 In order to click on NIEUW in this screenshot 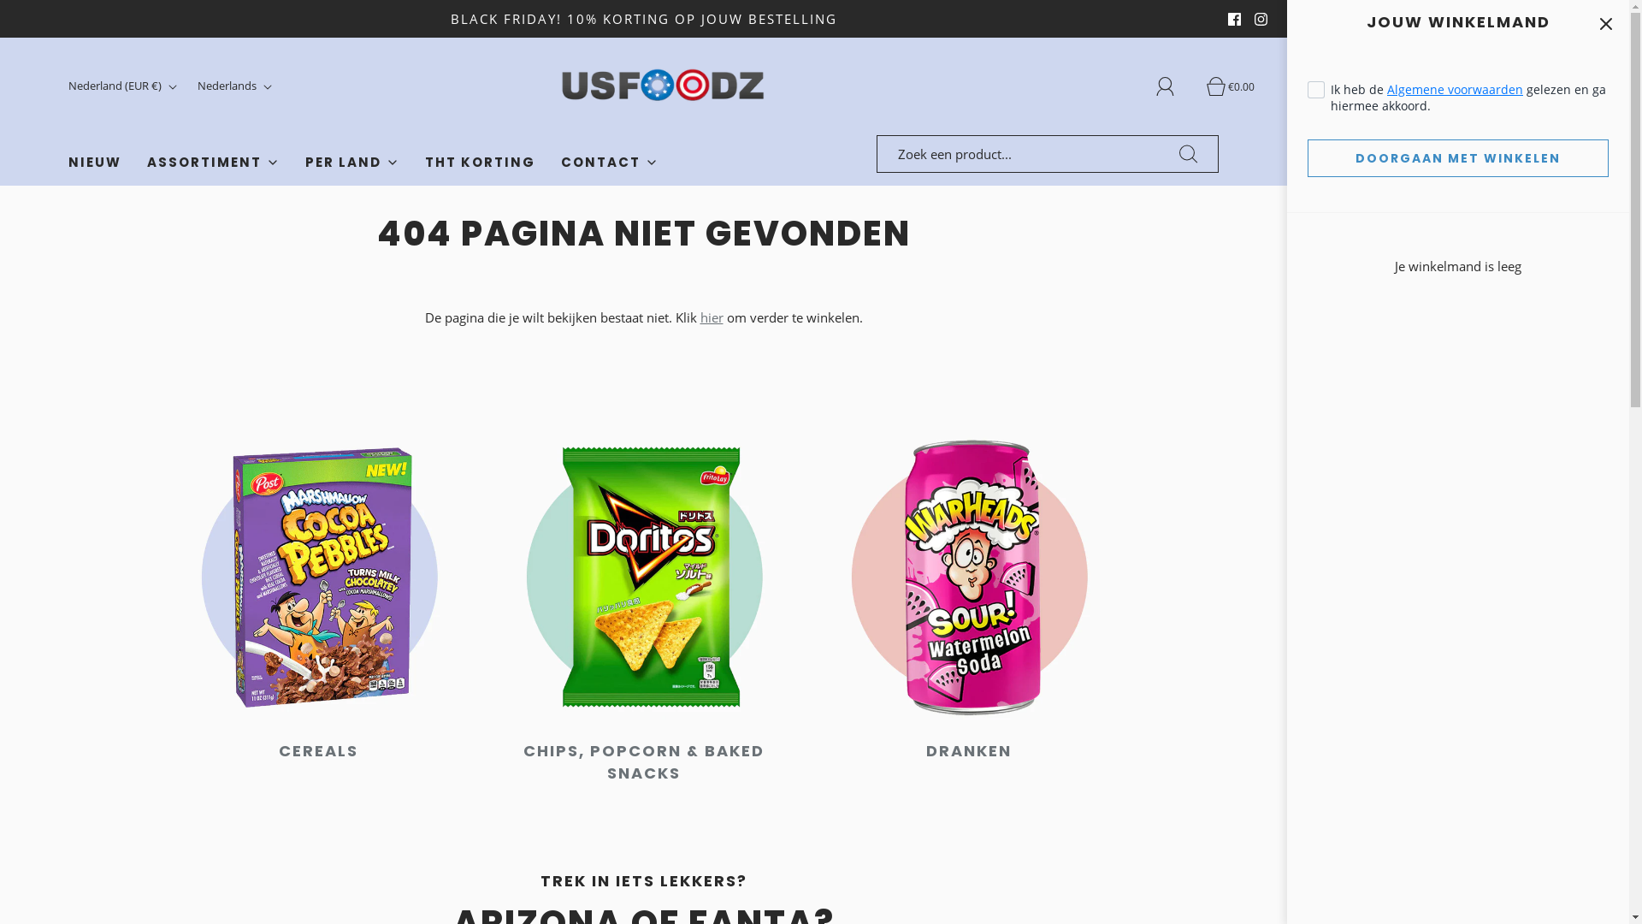, I will do `click(95, 163)`.